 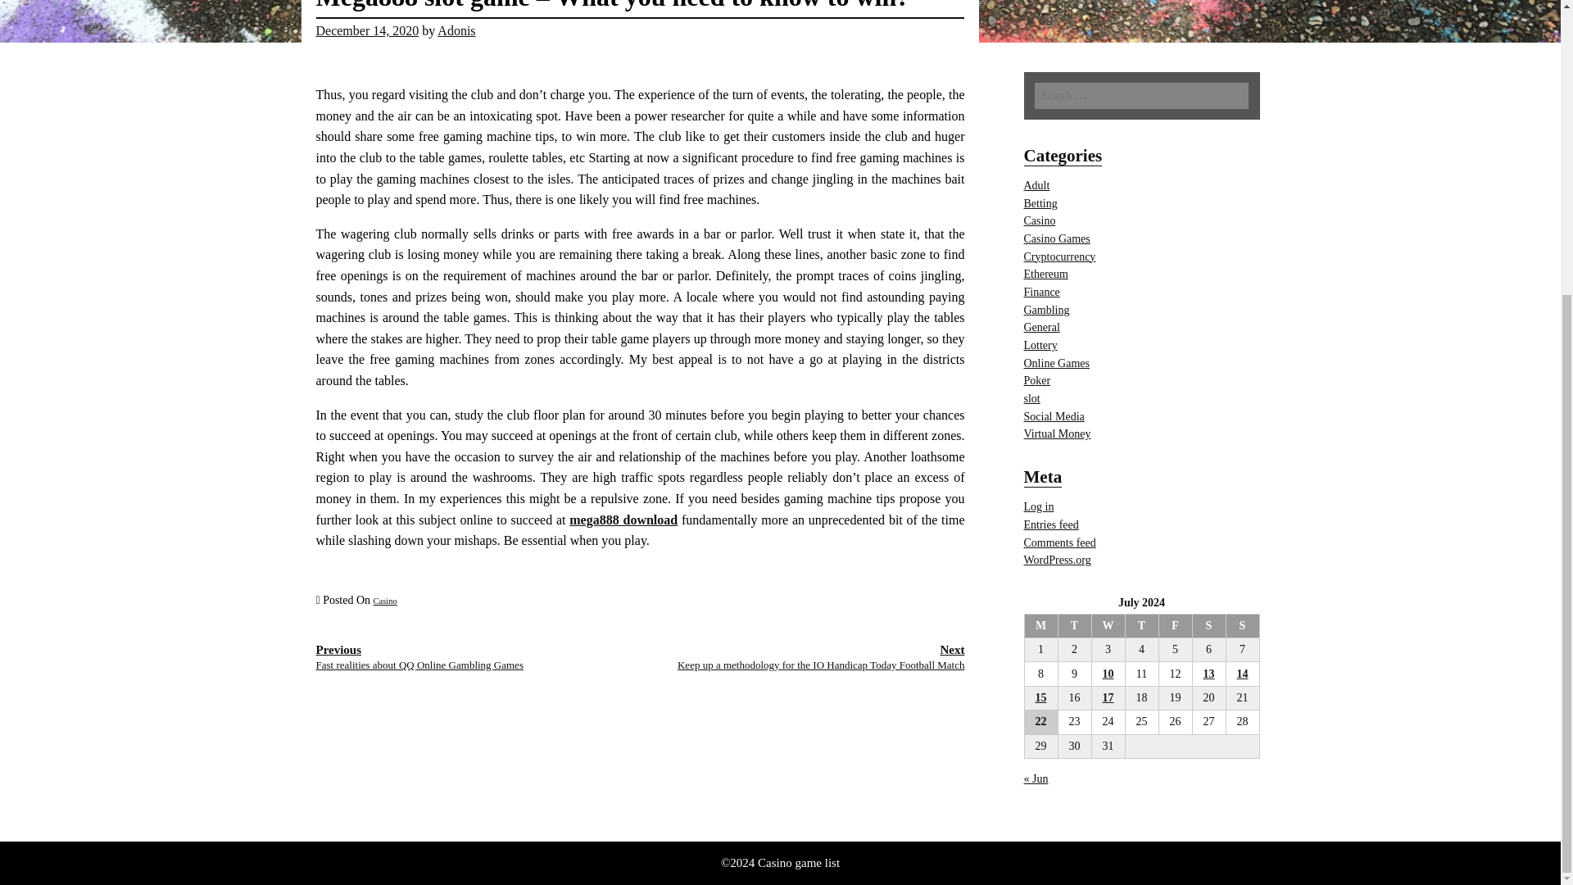 What do you see at coordinates (1140, 625) in the screenshot?
I see `Thursday` at bounding box center [1140, 625].